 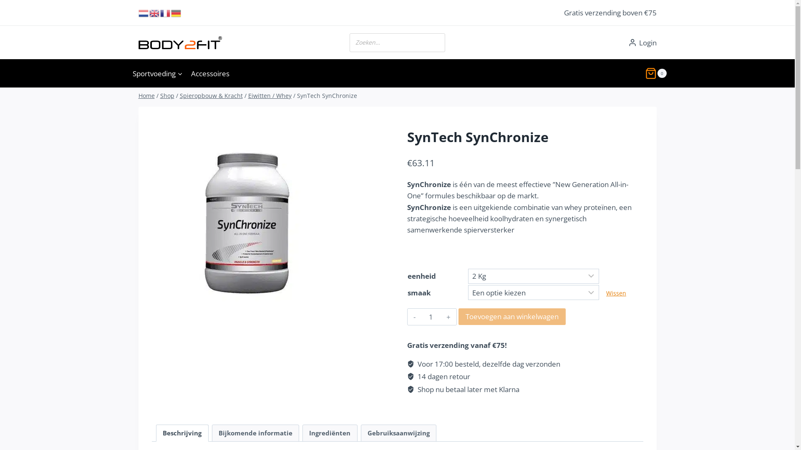 I want to click on English, so click(x=155, y=12).